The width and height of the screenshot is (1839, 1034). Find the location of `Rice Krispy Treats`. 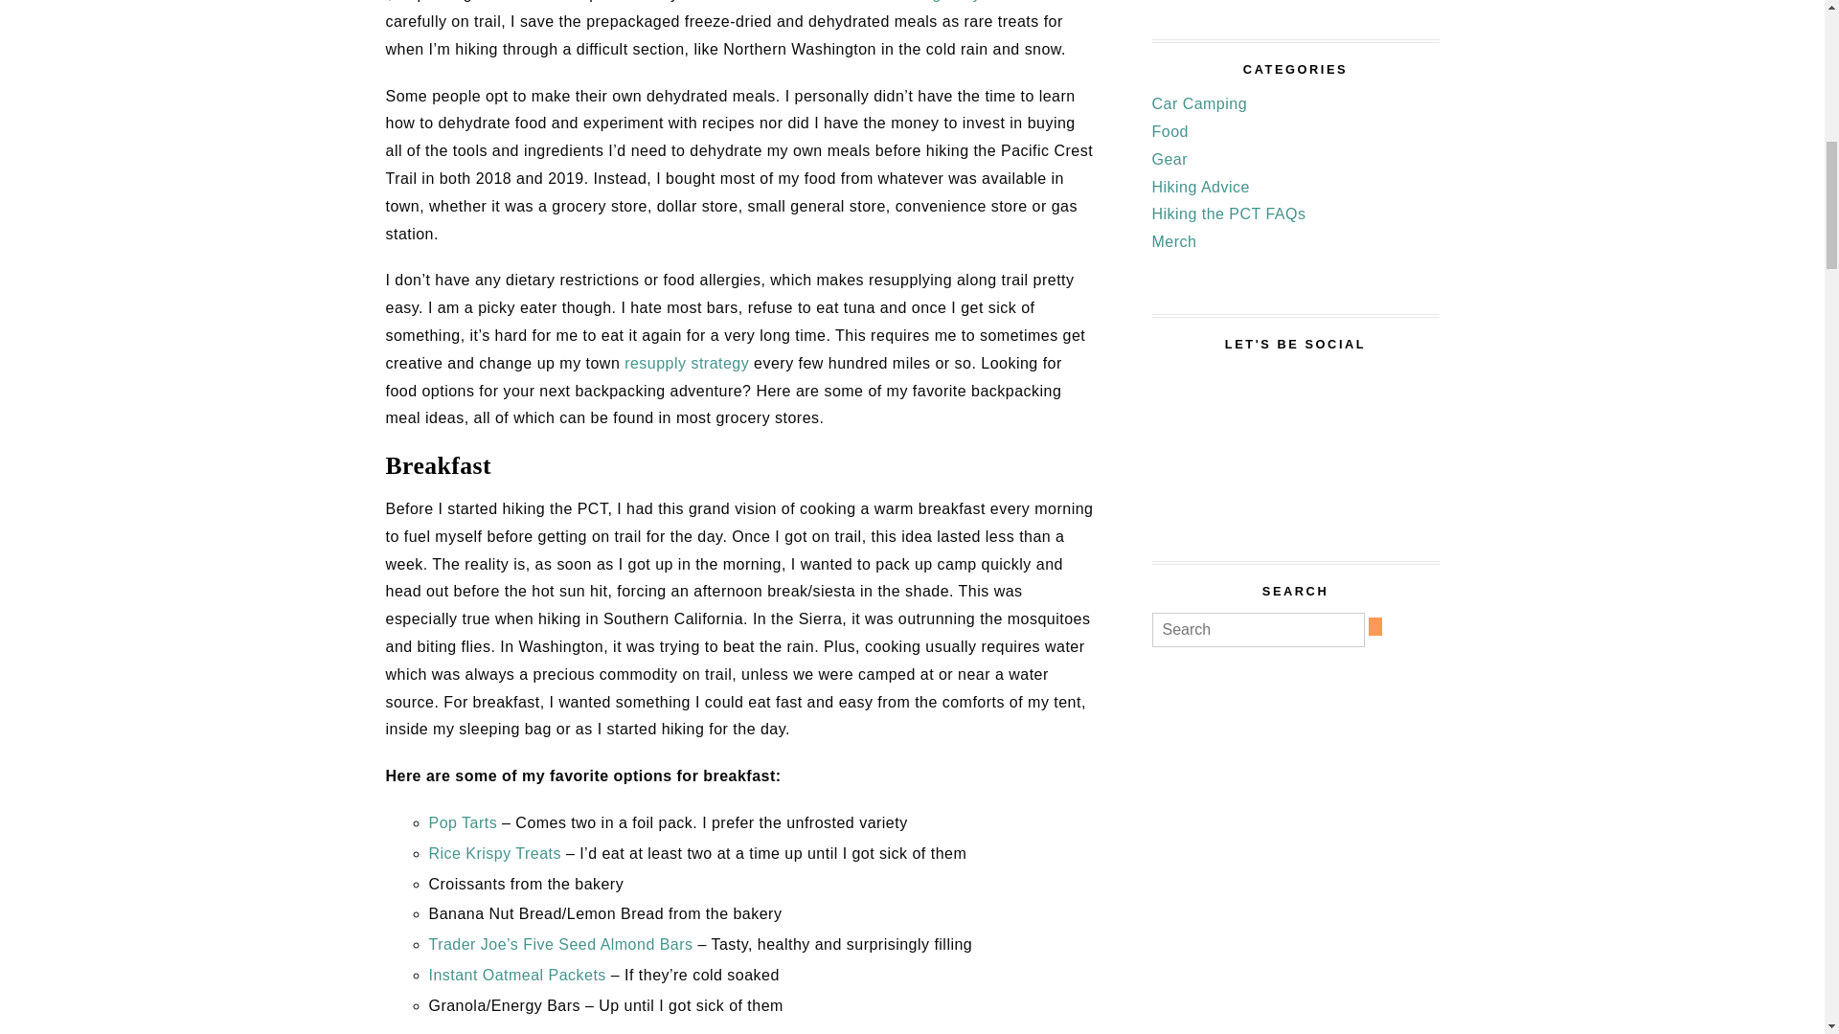

Rice Krispy Treats is located at coordinates (494, 853).